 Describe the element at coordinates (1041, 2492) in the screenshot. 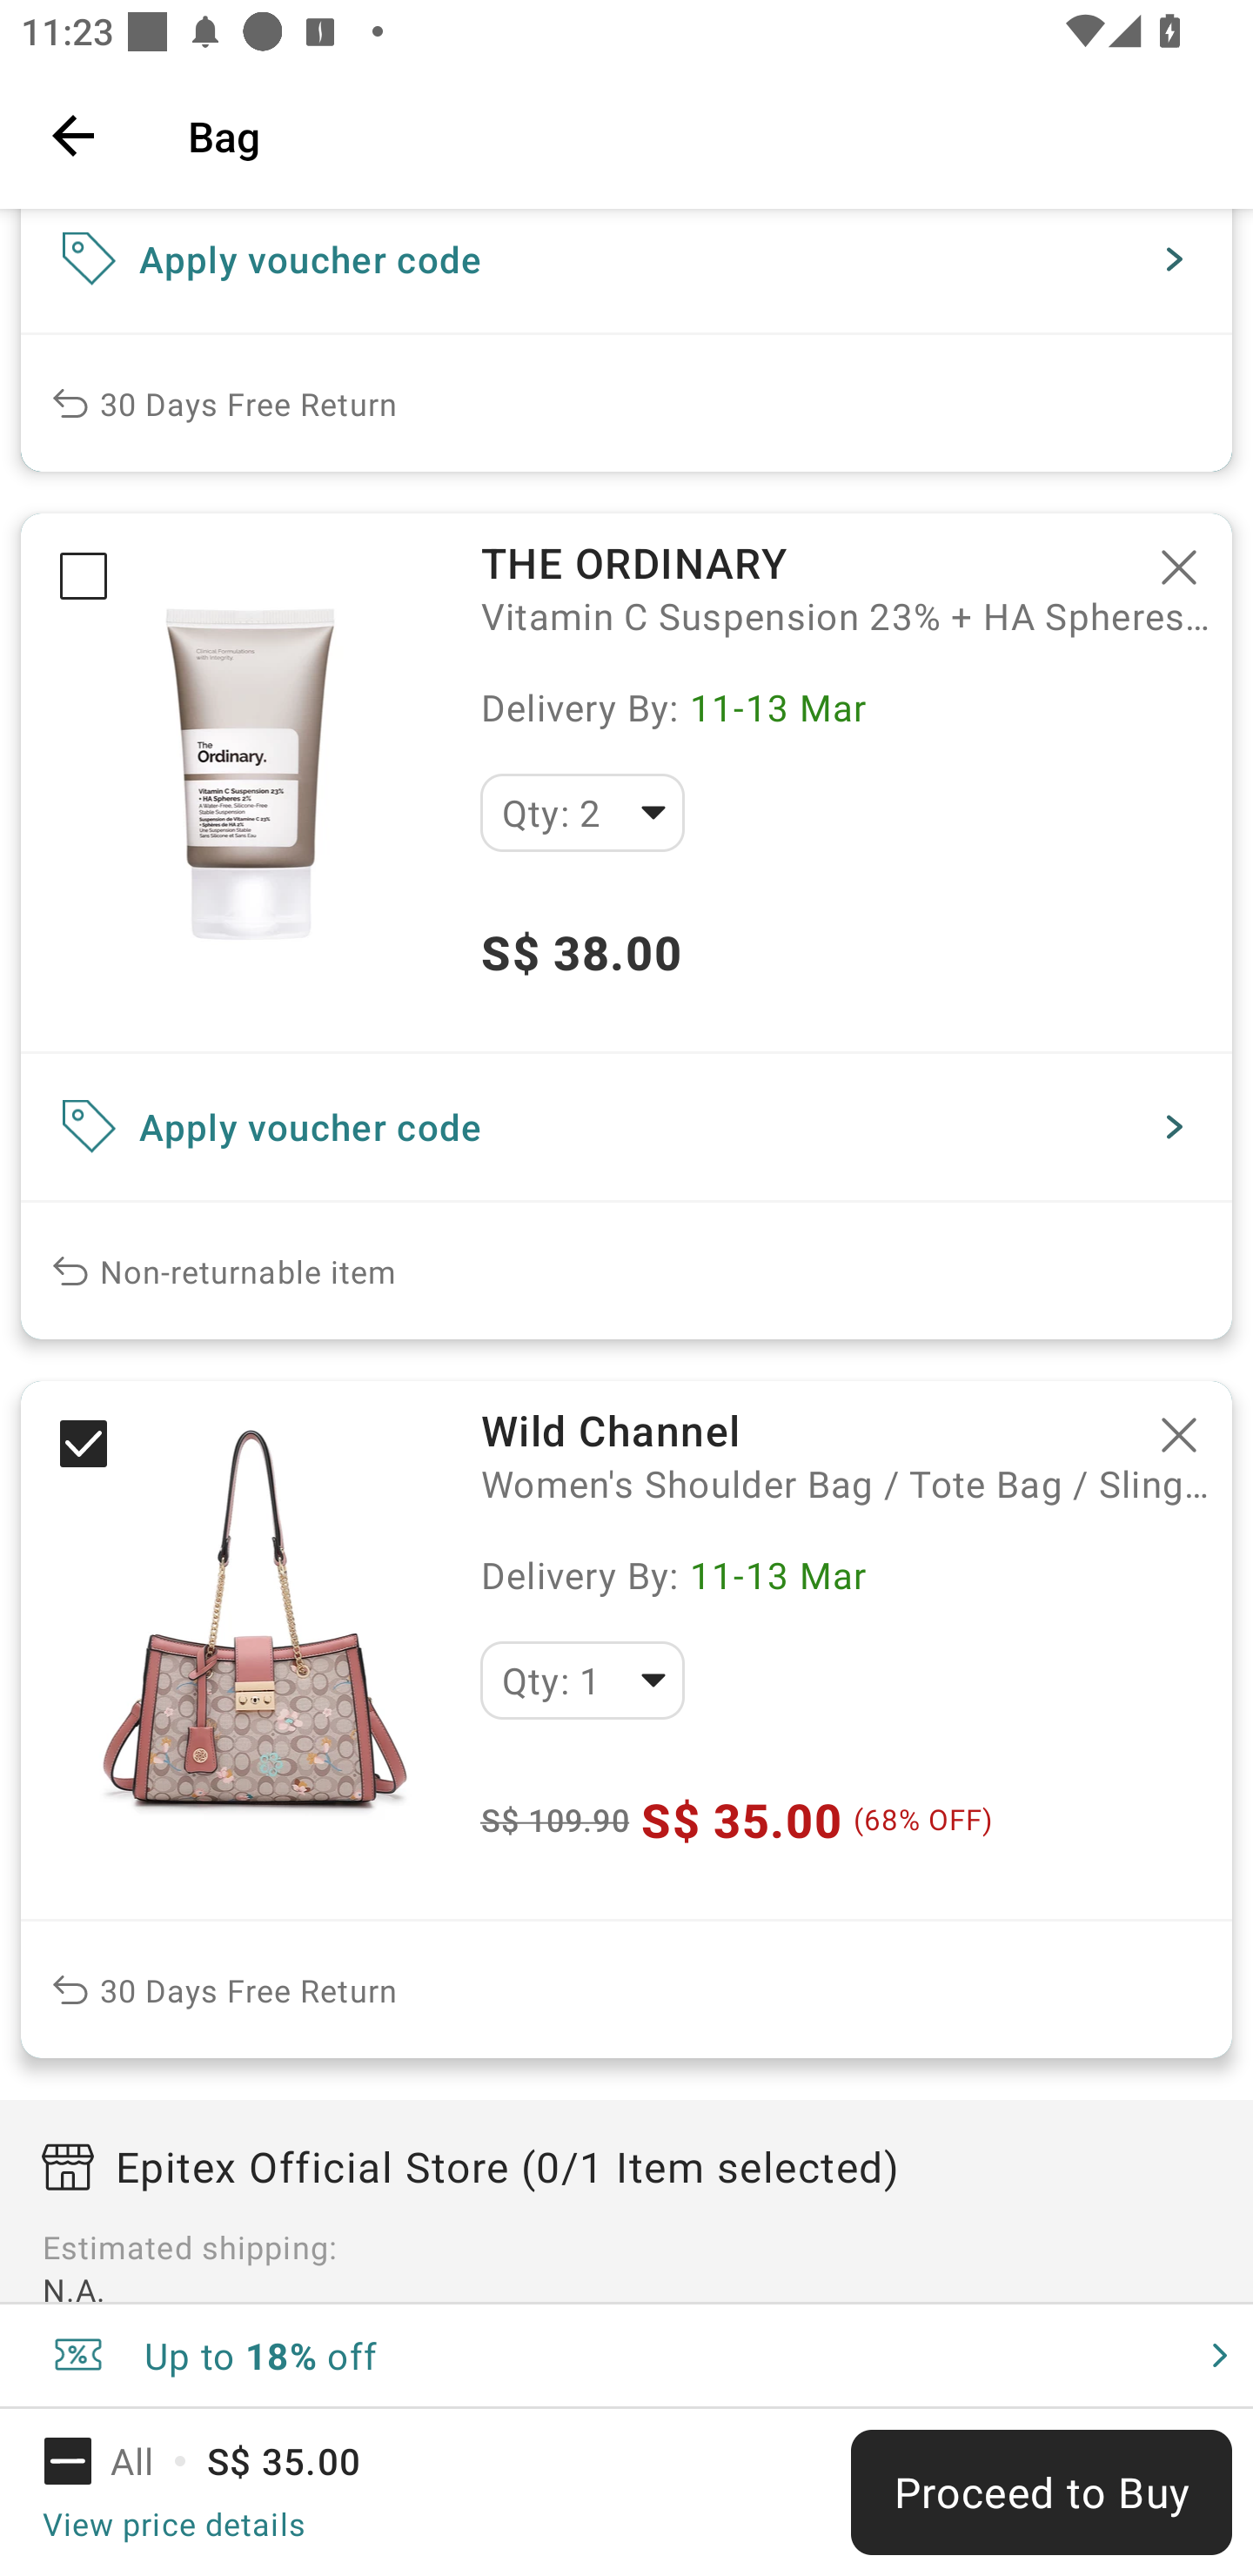

I see `Proceed to Buy` at that location.